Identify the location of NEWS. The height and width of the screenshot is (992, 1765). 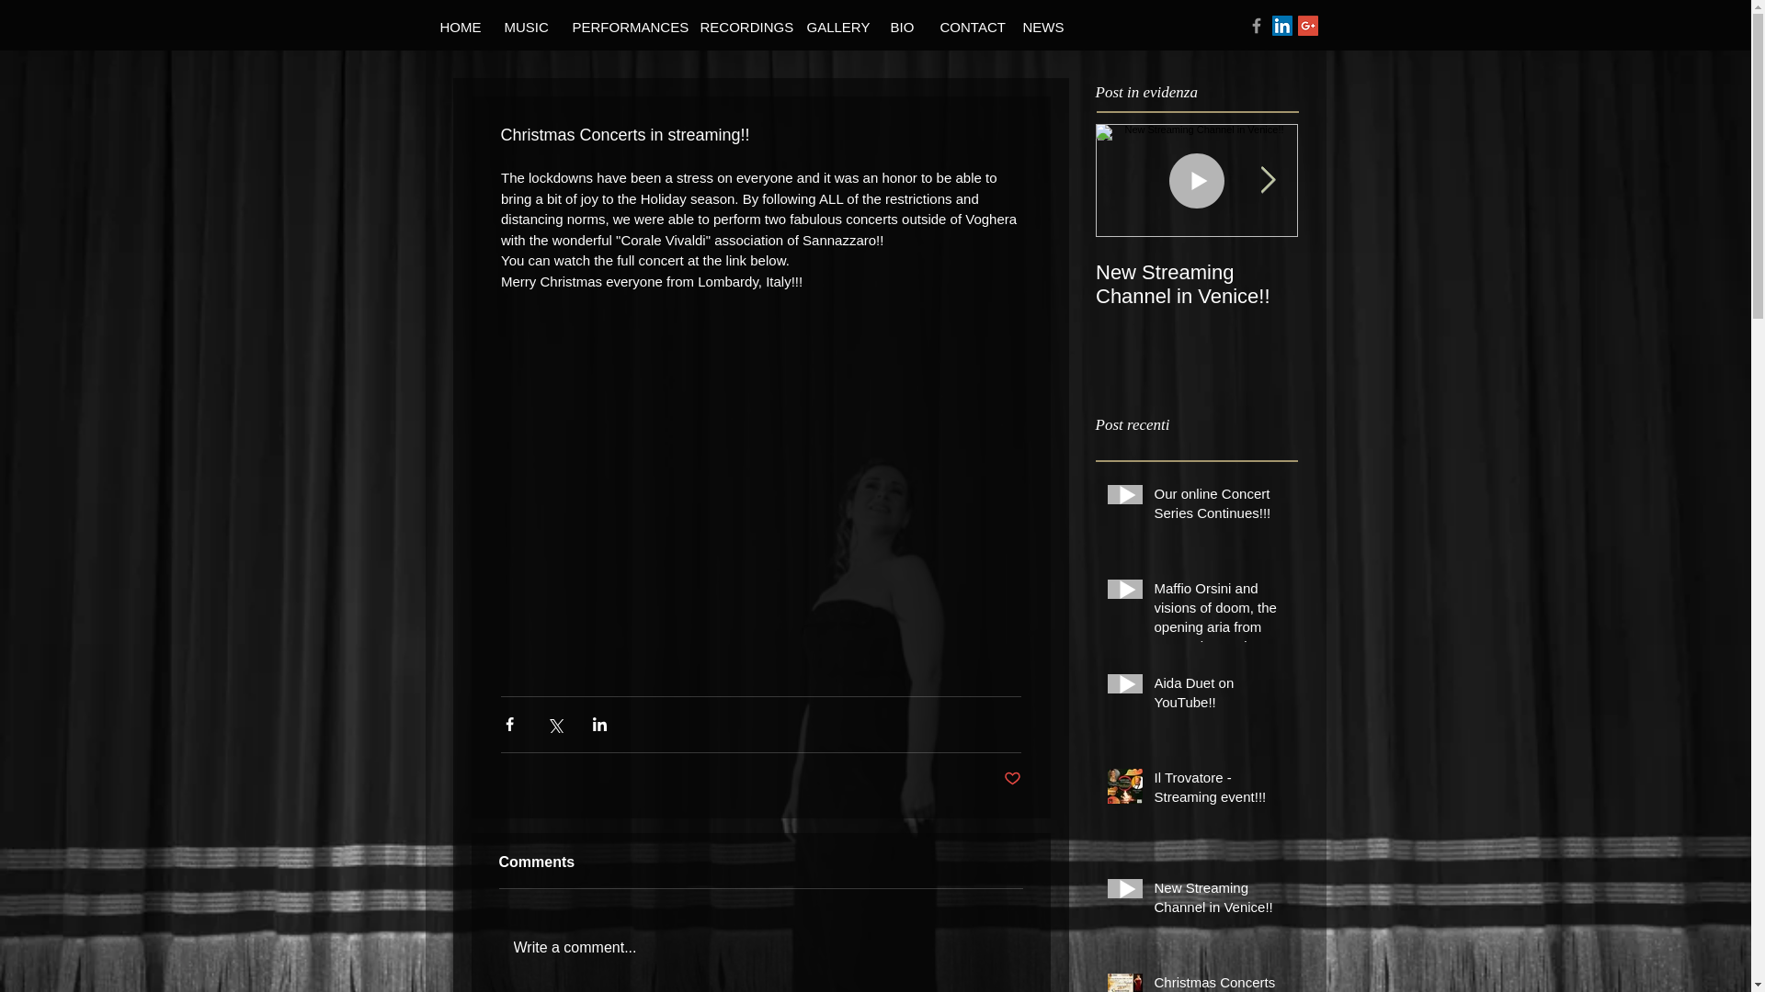
(1041, 28).